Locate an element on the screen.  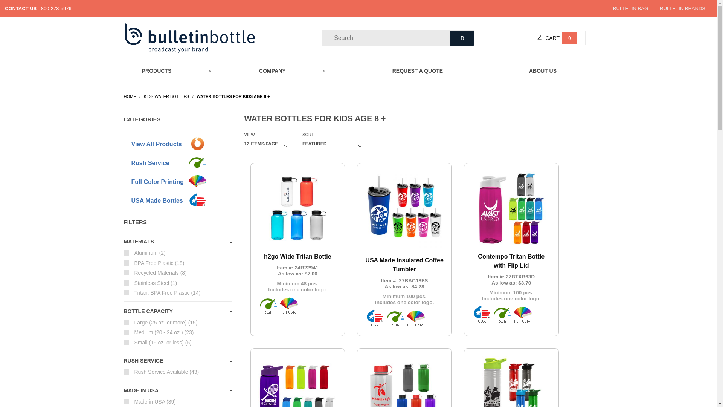
CART 0 is located at coordinates (561, 38).